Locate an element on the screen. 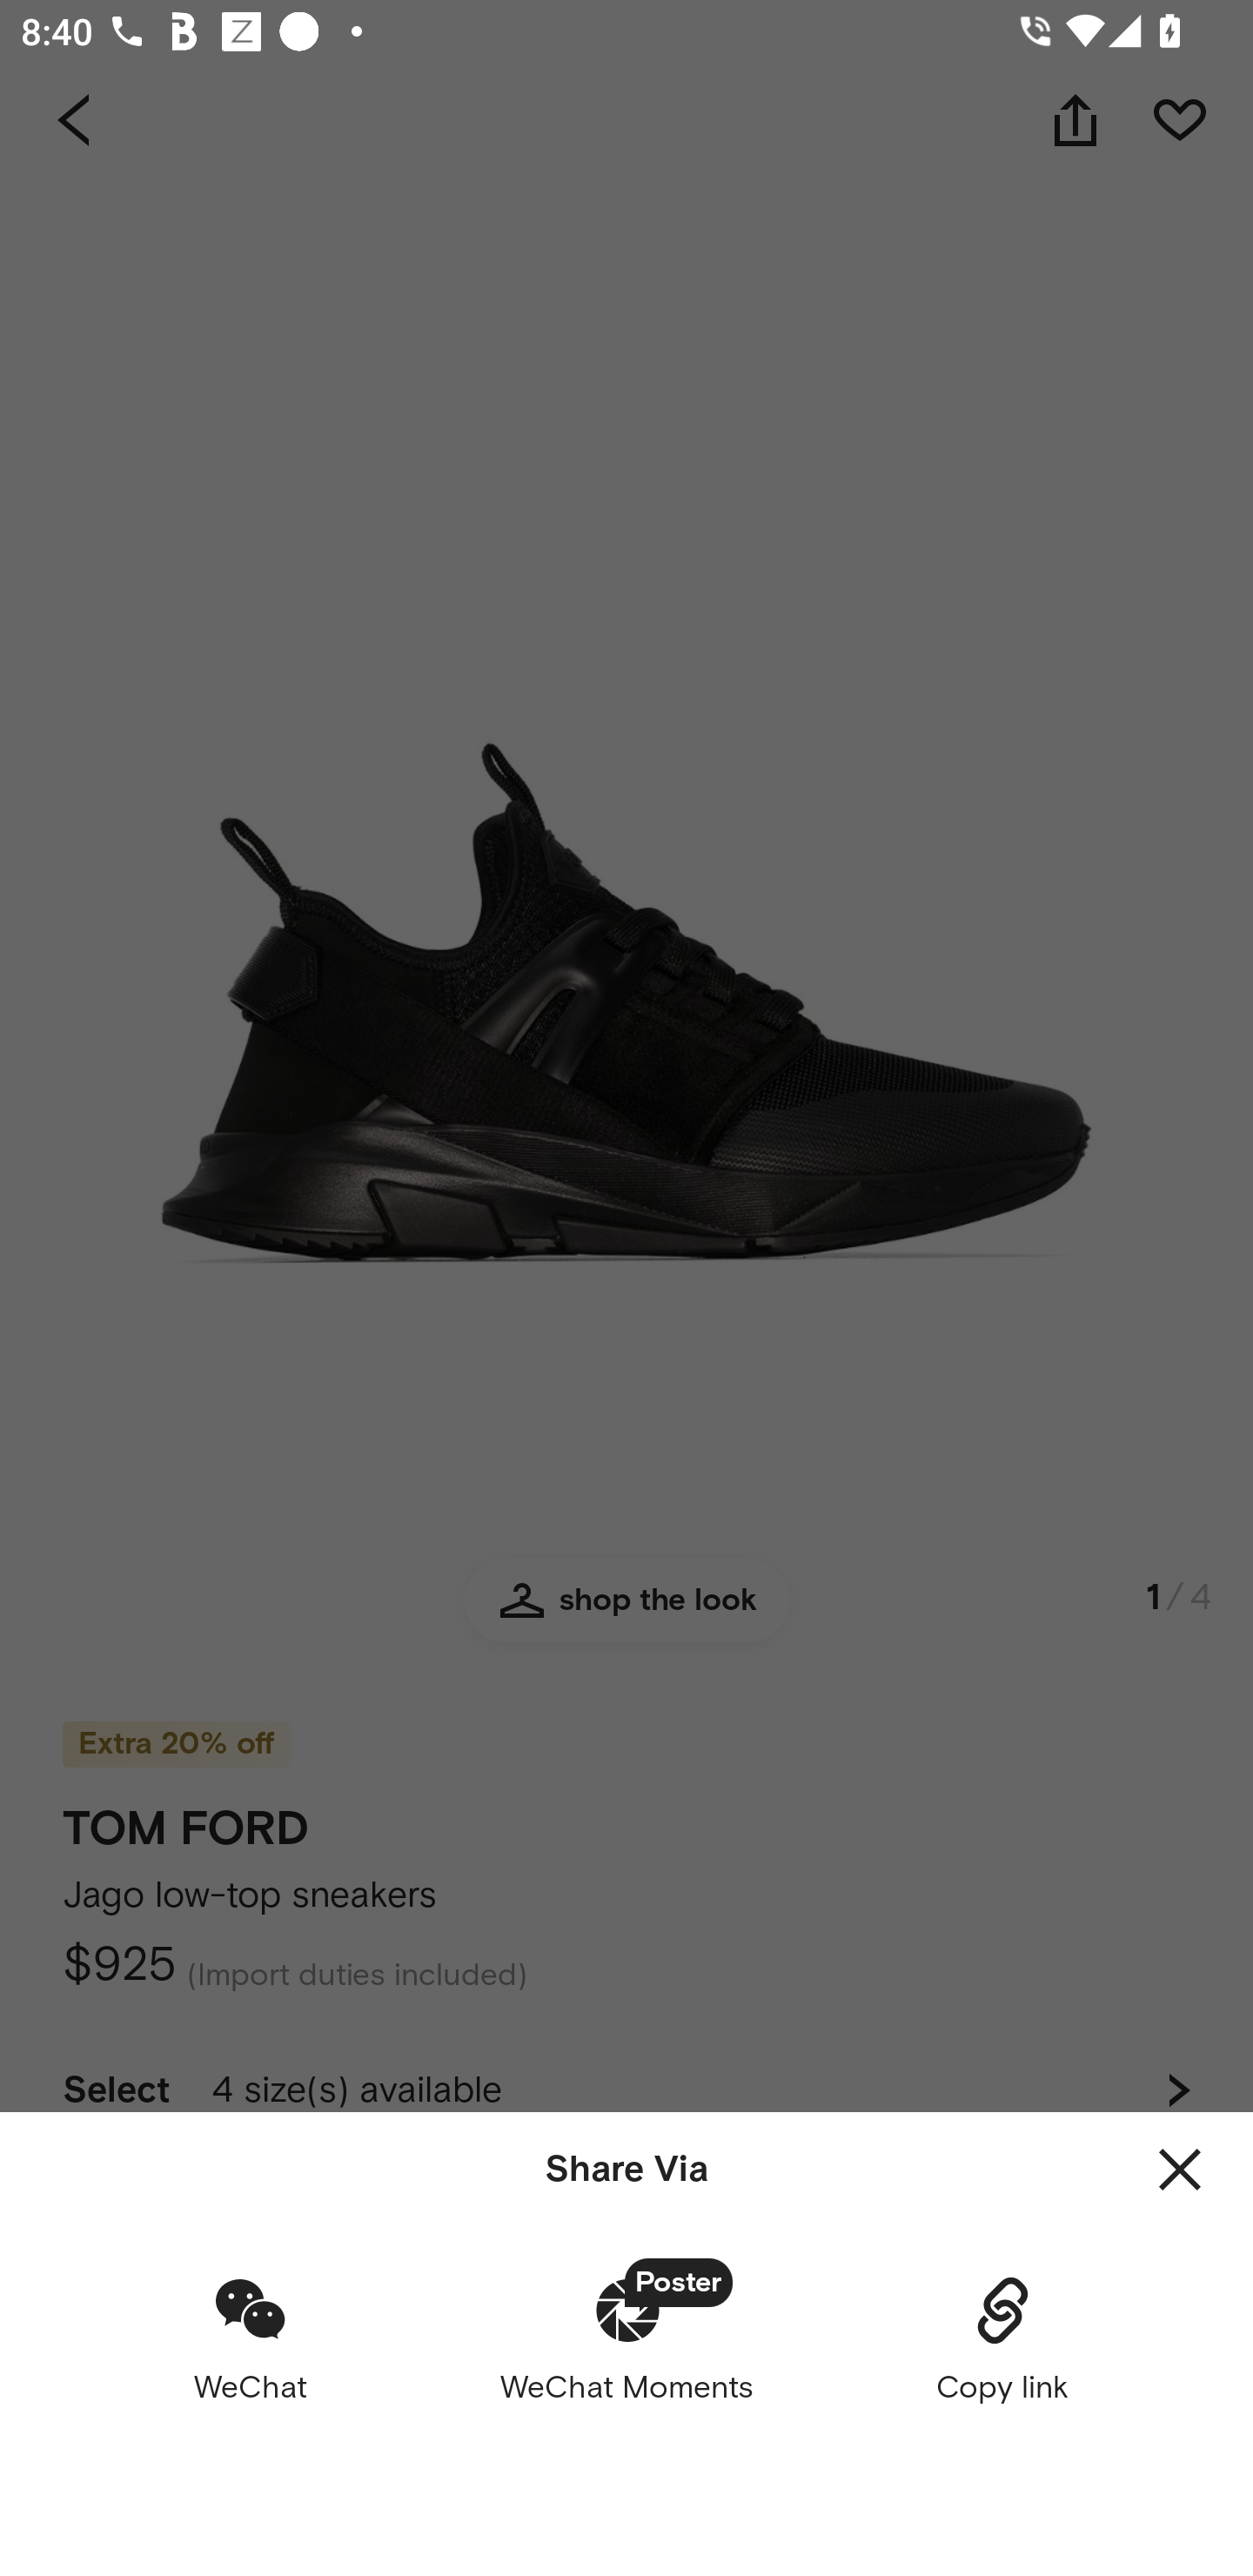 The image size is (1253, 2576). WeChat is located at coordinates (251, 2338).